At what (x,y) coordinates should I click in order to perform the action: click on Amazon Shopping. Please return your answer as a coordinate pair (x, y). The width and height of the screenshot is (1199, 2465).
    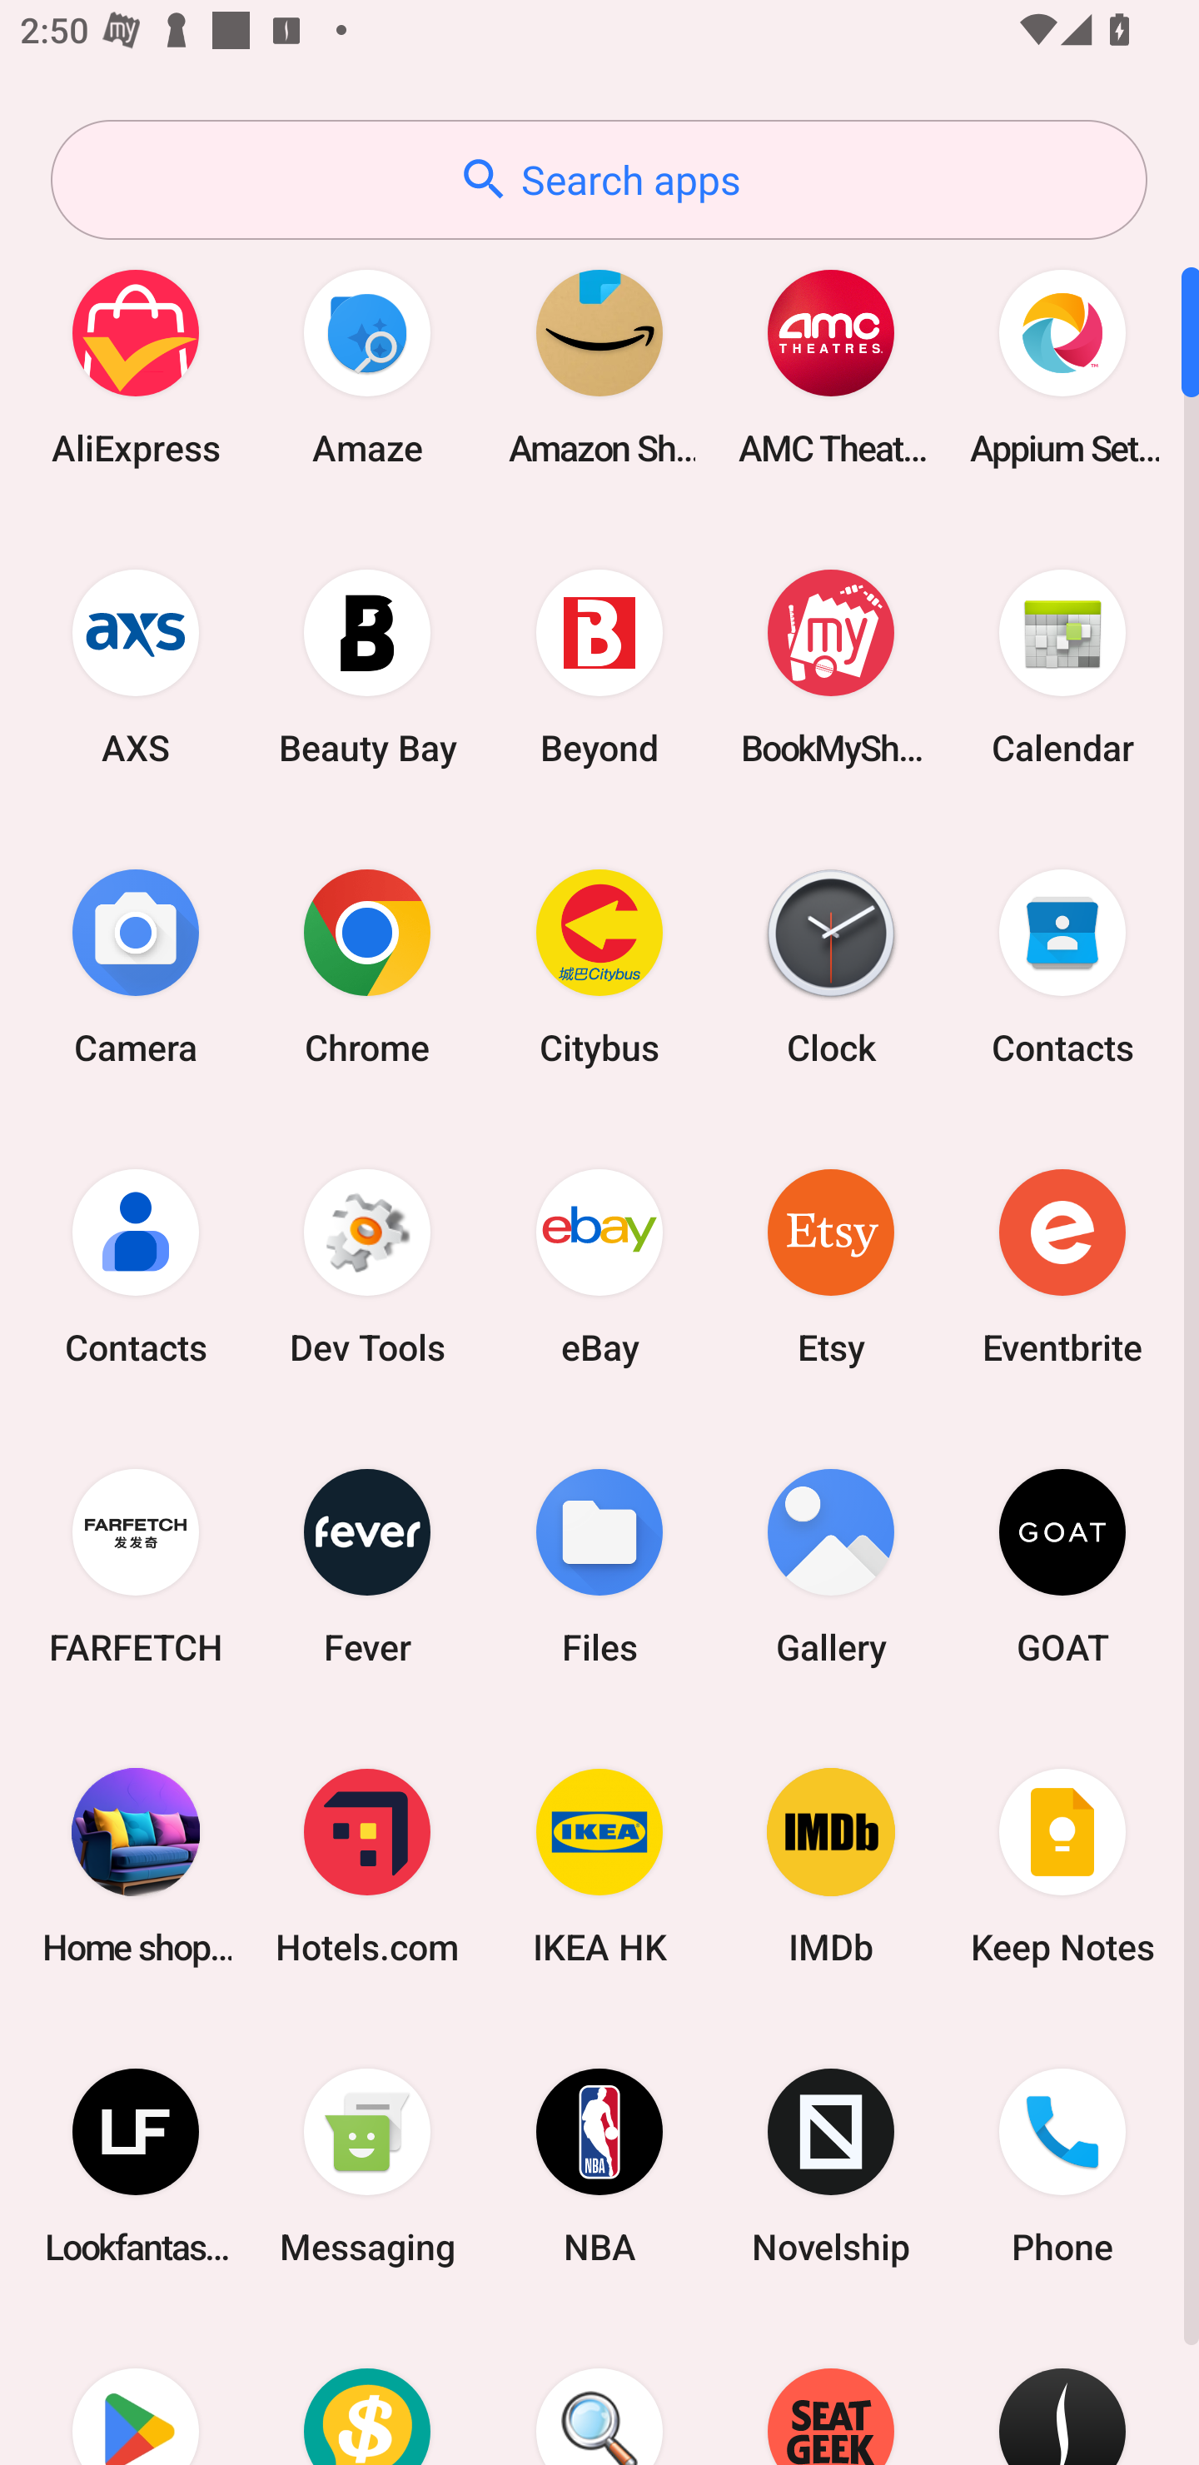
    Looking at the image, I should click on (599, 366).